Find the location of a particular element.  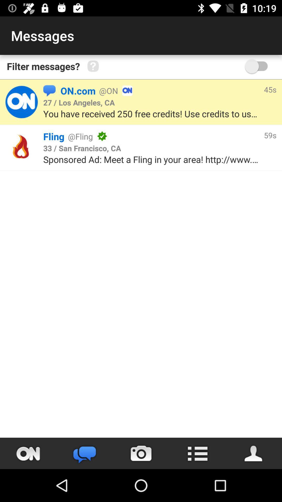

scroll until 27 los angeles is located at coordinates (79, 102).